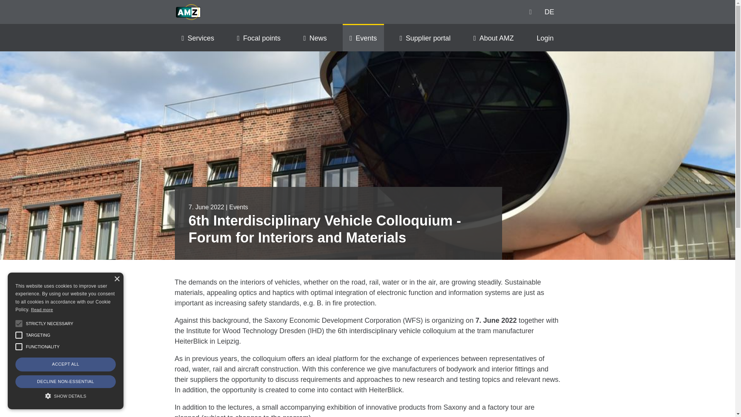 The height and width of the screenshot is (417, 741). What do you see at coordinates (198, 37) in the screenshot?
I see `Services` at bounding box center [198, 37].